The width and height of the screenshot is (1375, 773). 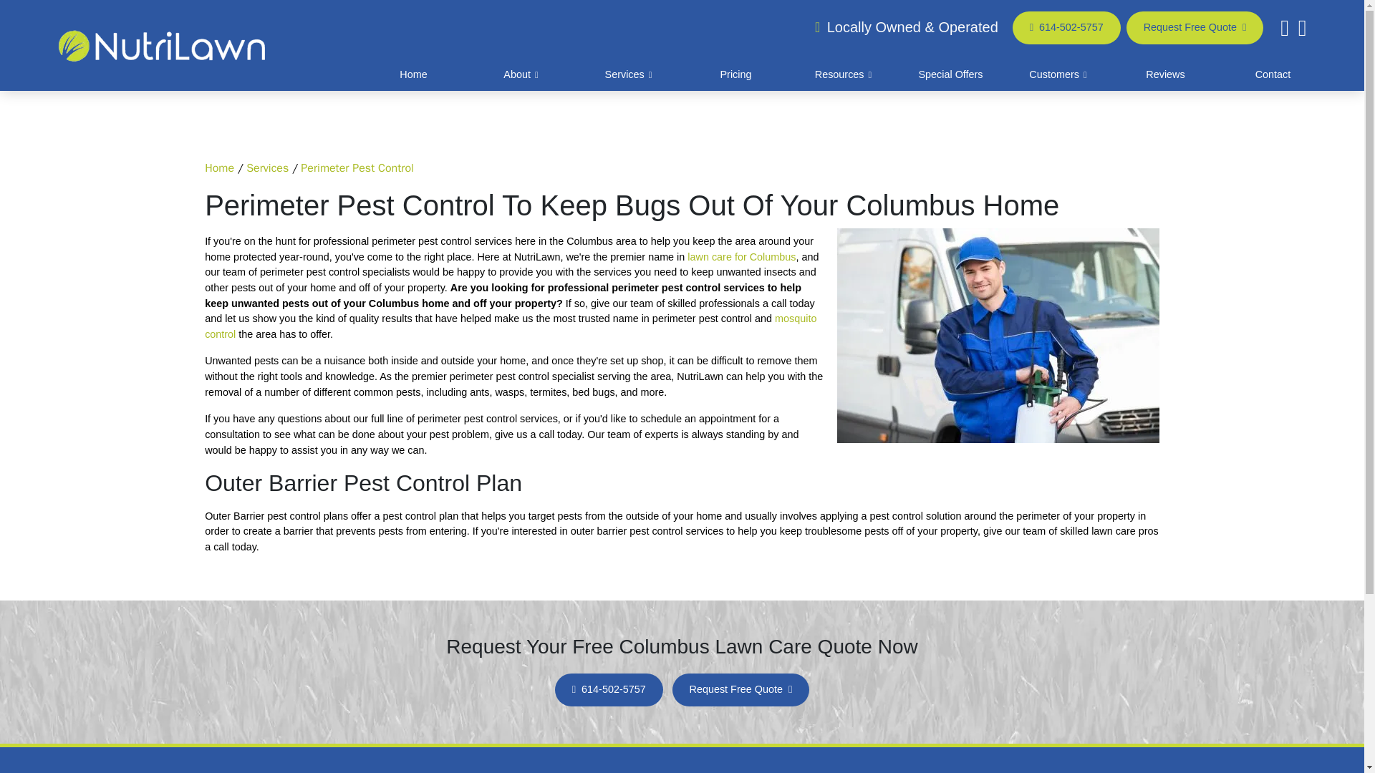 I want to click on Services, so click(x=628, y=75).